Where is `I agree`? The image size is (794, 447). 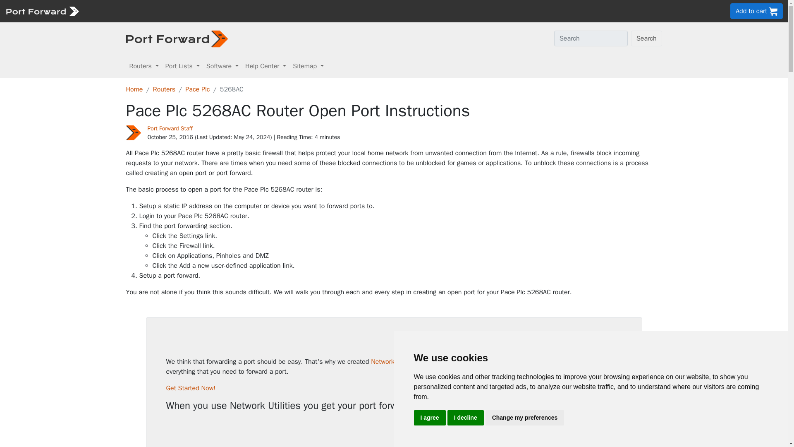 I agree is located at coordinates (429, 418).